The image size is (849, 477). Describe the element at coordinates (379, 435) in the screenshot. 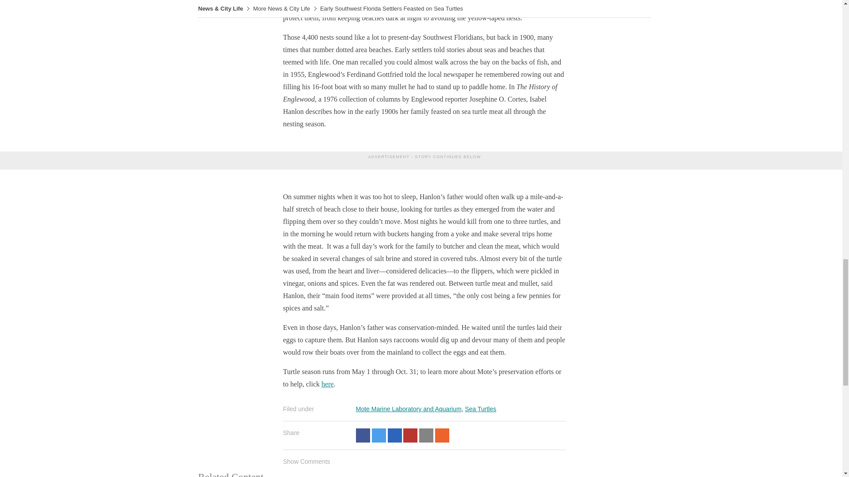

I see `Share on Twitter` at that location.